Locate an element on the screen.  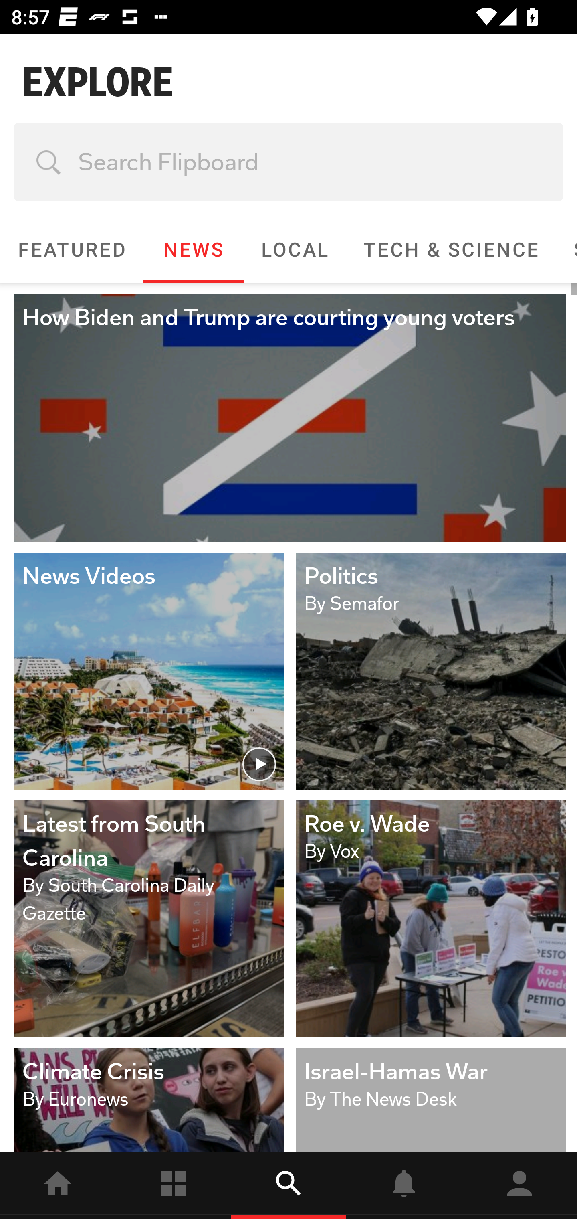
Following is located at coordinates (173, 1185).